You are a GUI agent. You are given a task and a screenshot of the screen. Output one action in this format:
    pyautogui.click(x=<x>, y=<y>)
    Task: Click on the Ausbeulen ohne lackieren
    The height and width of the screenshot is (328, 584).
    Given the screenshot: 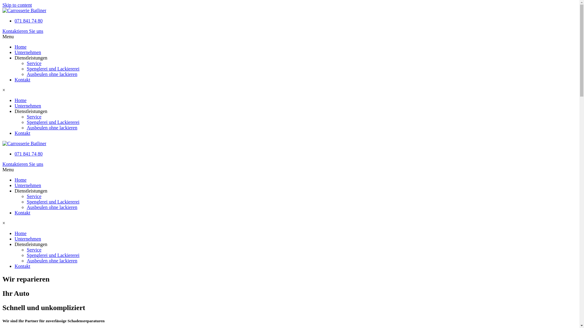 What is the action you would take?
    pyautogui.click(x=52, y=207)
    